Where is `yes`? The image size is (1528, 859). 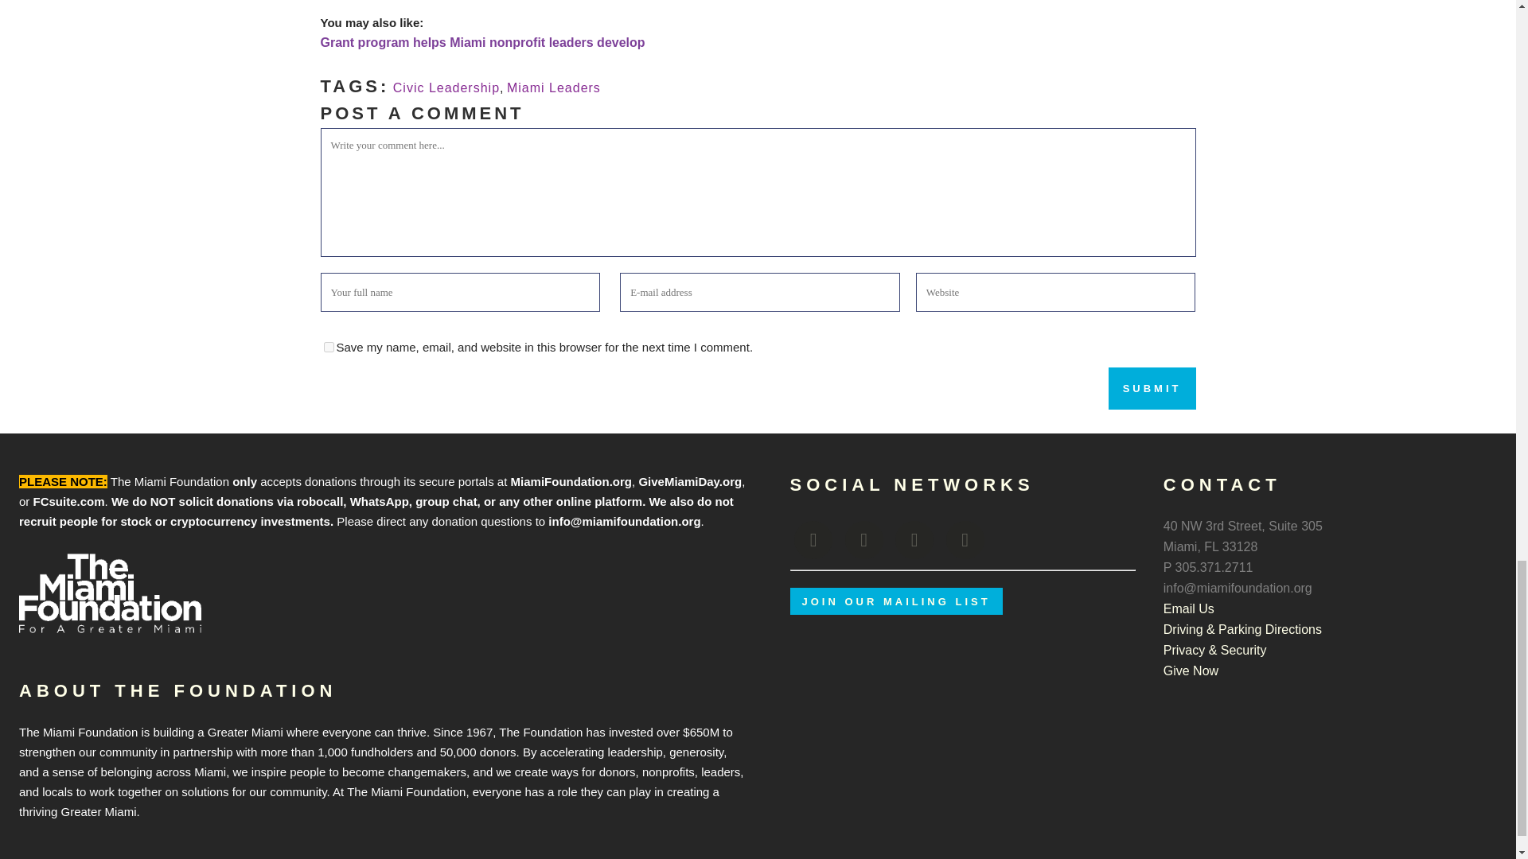
yes is located at coordinates (328, 347).